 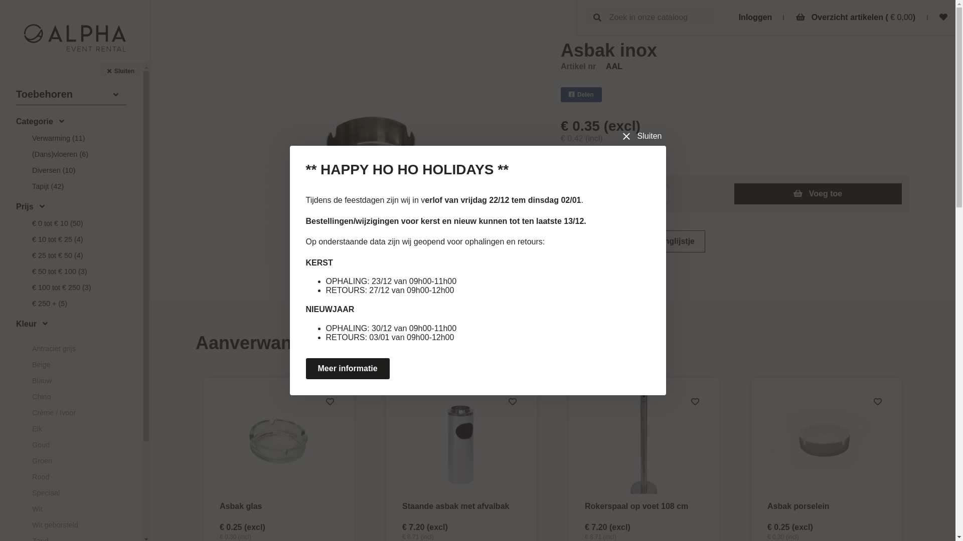 What do you see at coordinates (695, 402) in the screenshot?
I see `Toevoegen aan verlanglijstje` at bounding box center [695, 402].